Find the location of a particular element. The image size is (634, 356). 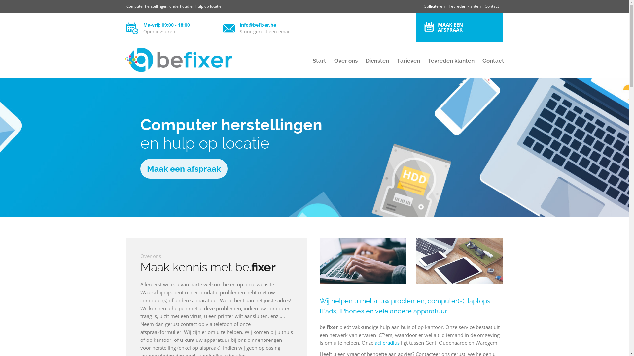

Tarieven is located at coordinates (408, 61).